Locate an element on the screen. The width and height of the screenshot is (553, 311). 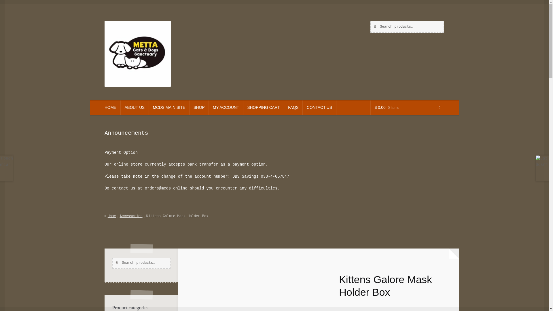
View your shopping cart is located at coordinates (407, 107).